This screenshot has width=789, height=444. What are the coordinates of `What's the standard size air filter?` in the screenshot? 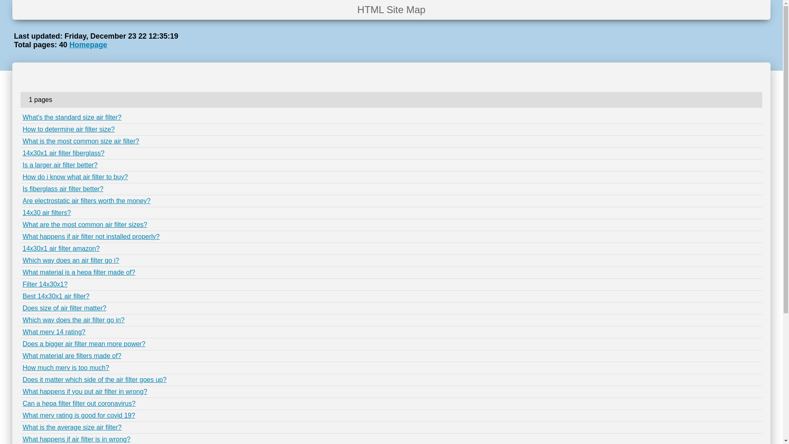 It's located at (72, 118).